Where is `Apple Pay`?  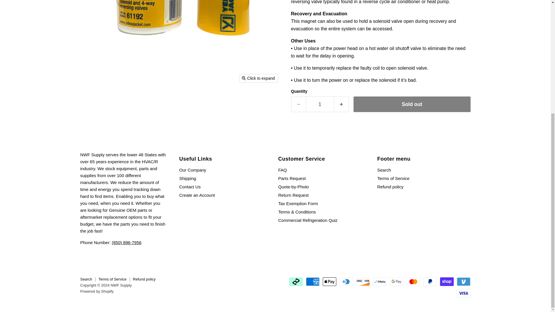 Apple Pay is located at coordinates (329, 282).